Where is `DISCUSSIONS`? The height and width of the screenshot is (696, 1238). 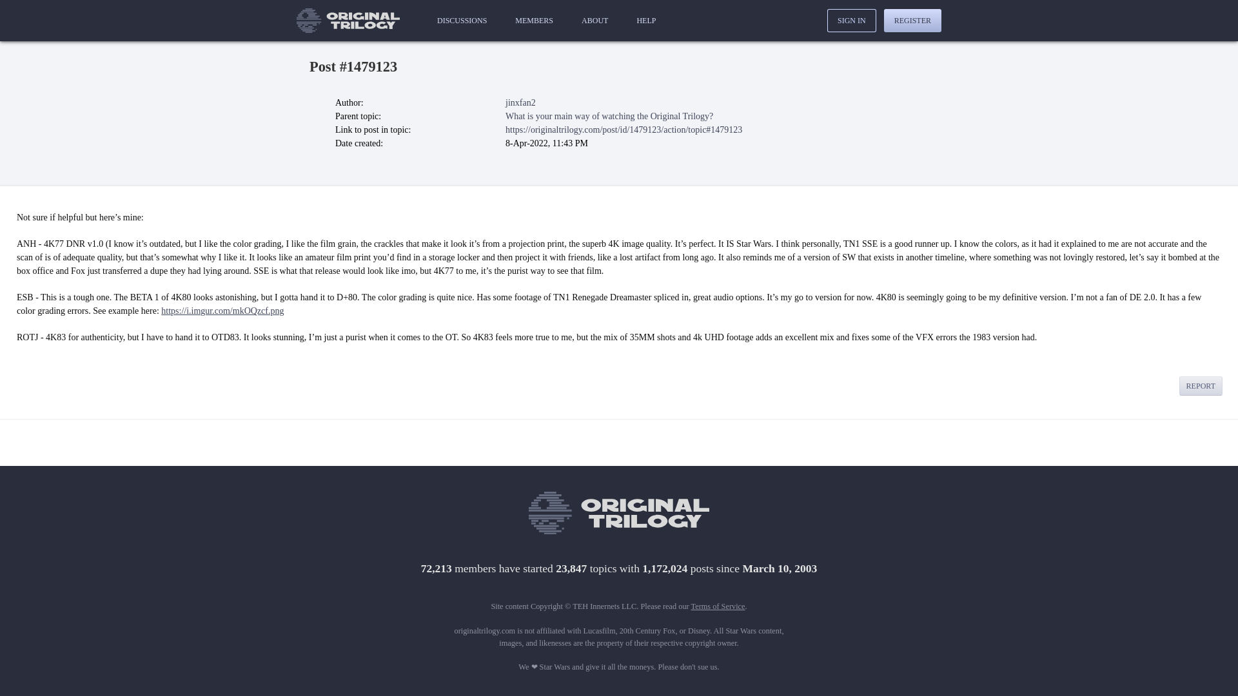
DISCUSSIONS is located at coordinates (462, 21).